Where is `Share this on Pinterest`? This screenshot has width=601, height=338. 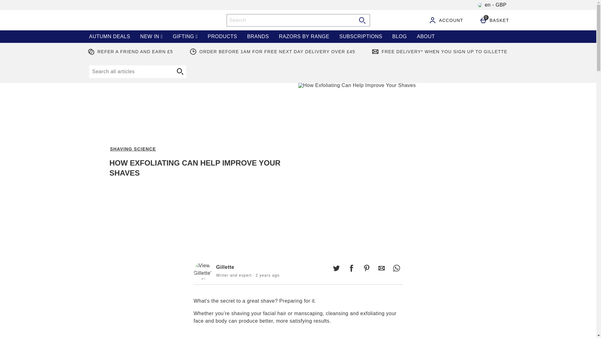 Share this on Pinterest is located at coordinates (366, 268).